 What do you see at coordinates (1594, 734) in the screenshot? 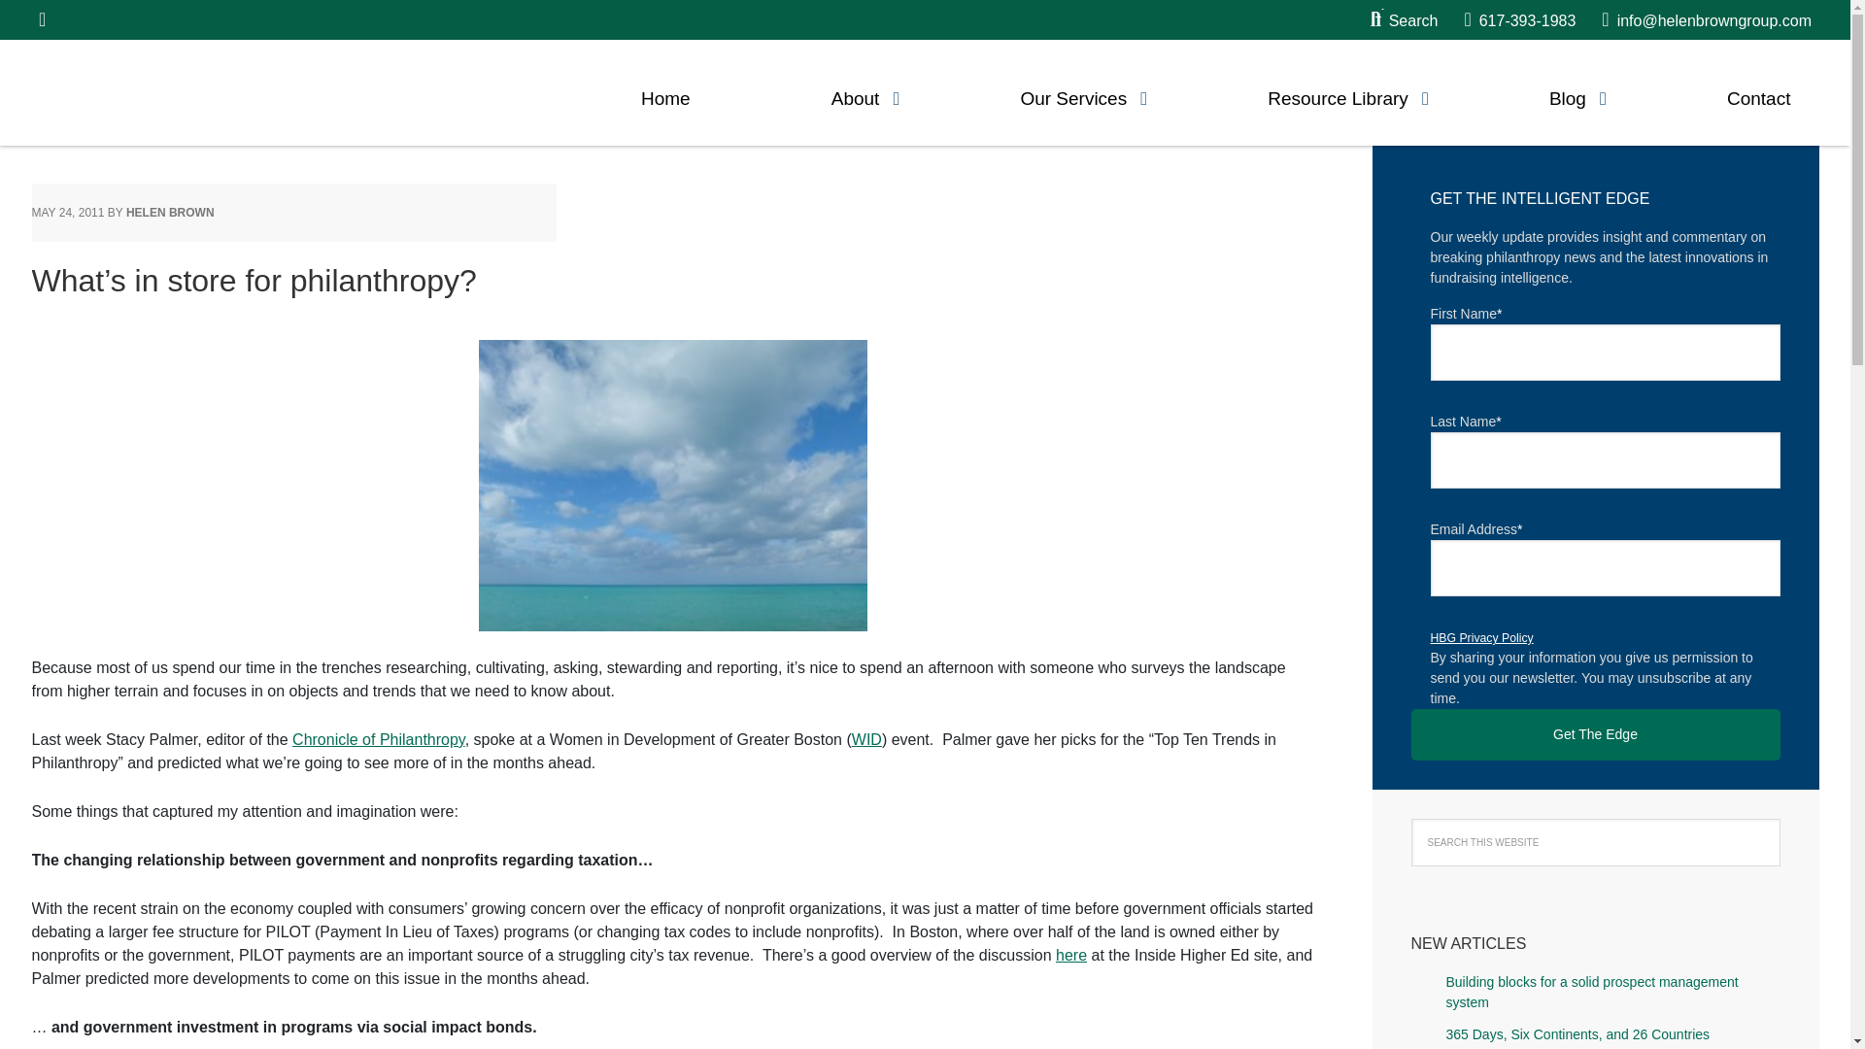
I see `Get The Edge` at bounding box center [1594, 734].